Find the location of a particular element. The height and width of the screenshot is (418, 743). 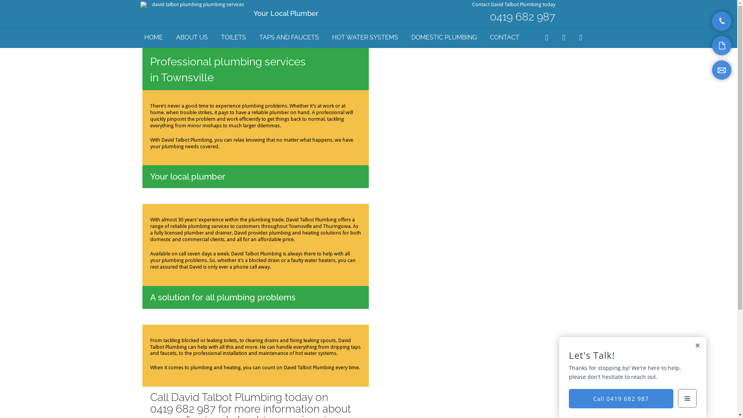

DOMESTIC PLUMBING is located at coordinates (443, 38).